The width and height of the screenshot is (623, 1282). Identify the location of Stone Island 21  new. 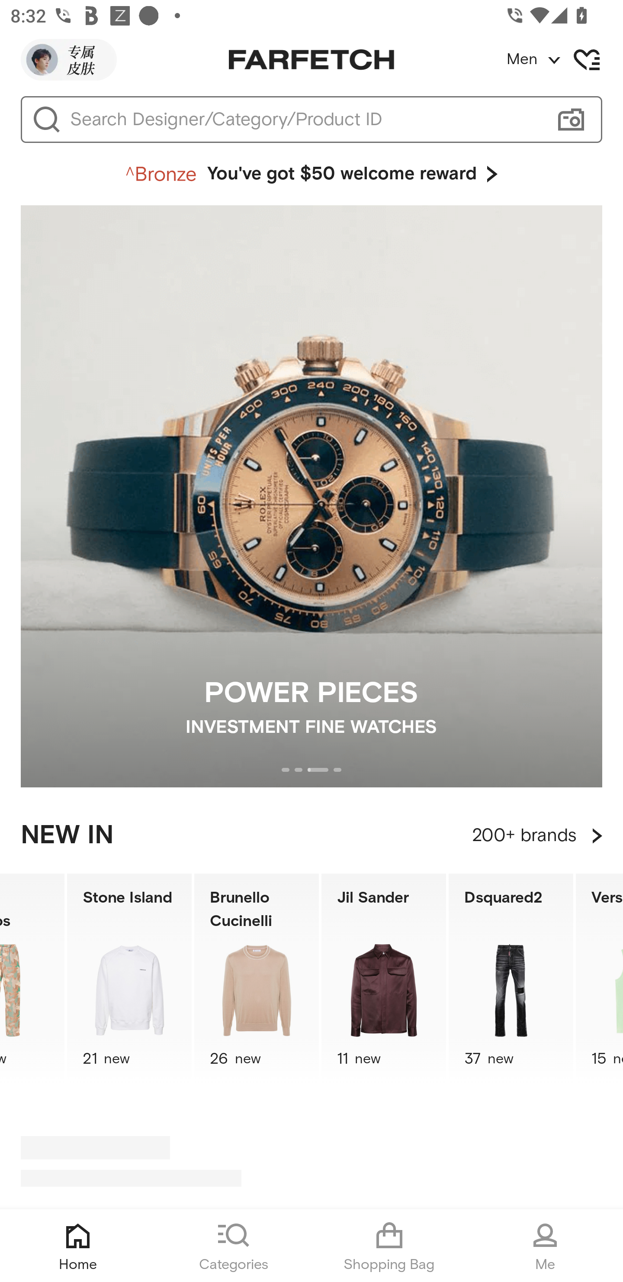
(129, 979).